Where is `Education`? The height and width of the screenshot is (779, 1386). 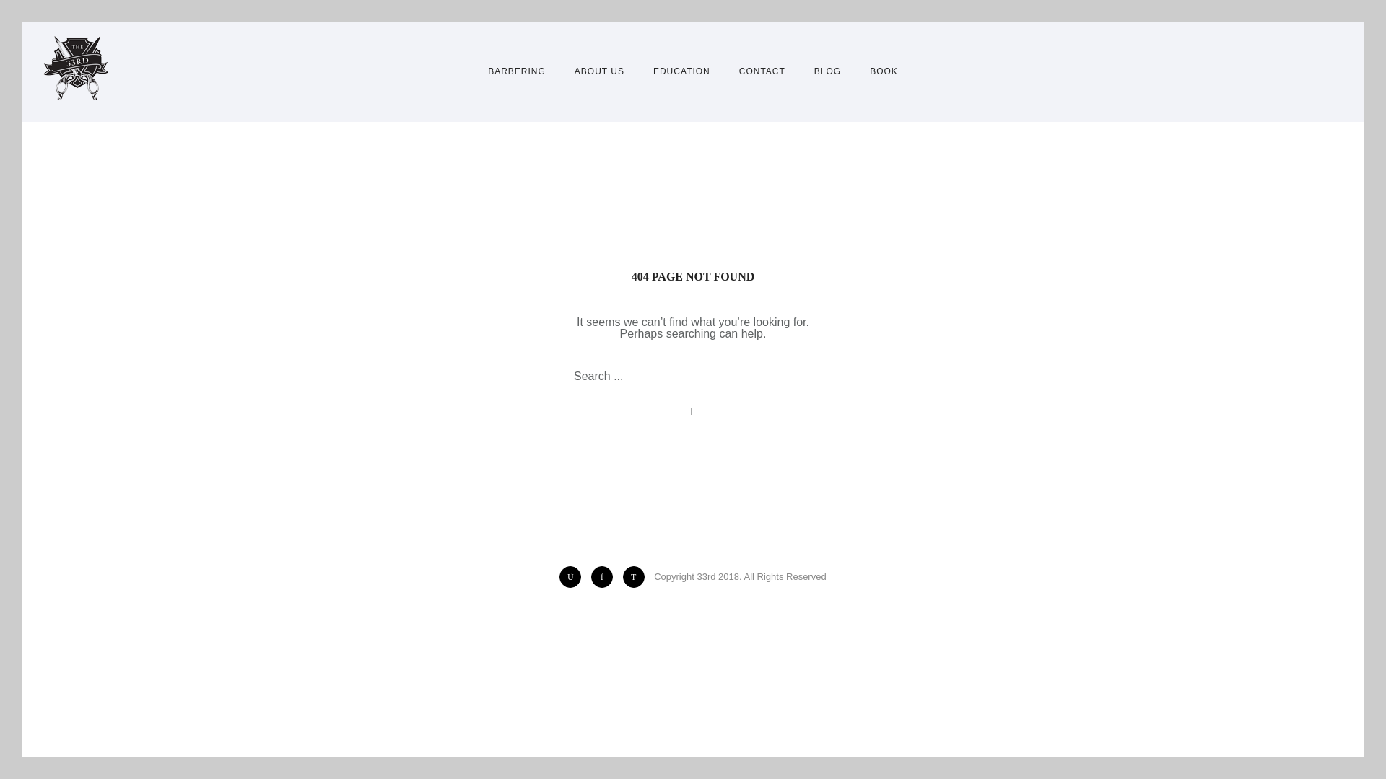 Education is located at coordinates (681, 71).